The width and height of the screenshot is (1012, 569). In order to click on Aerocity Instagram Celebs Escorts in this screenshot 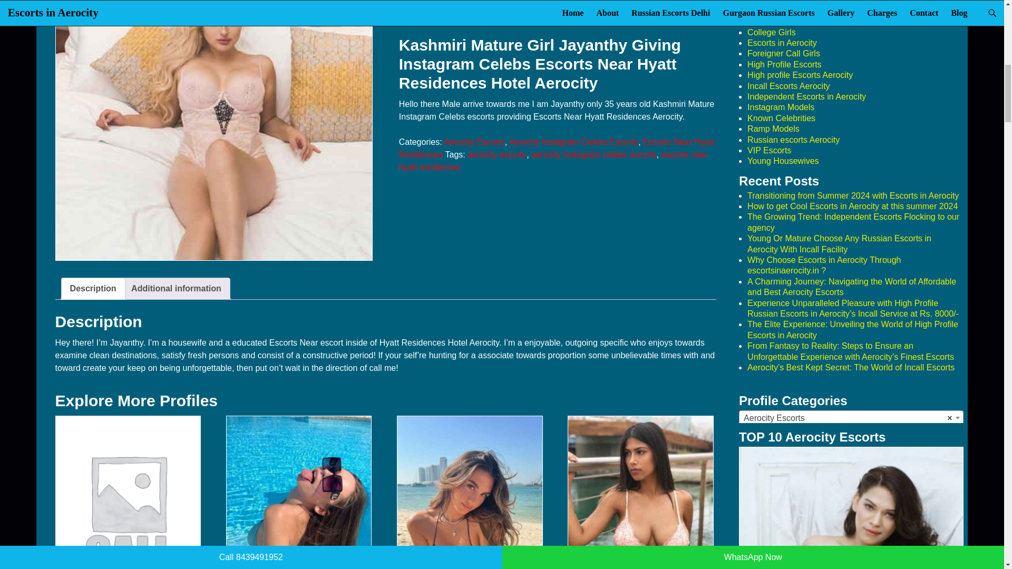, I will do `click(573, 142)`.